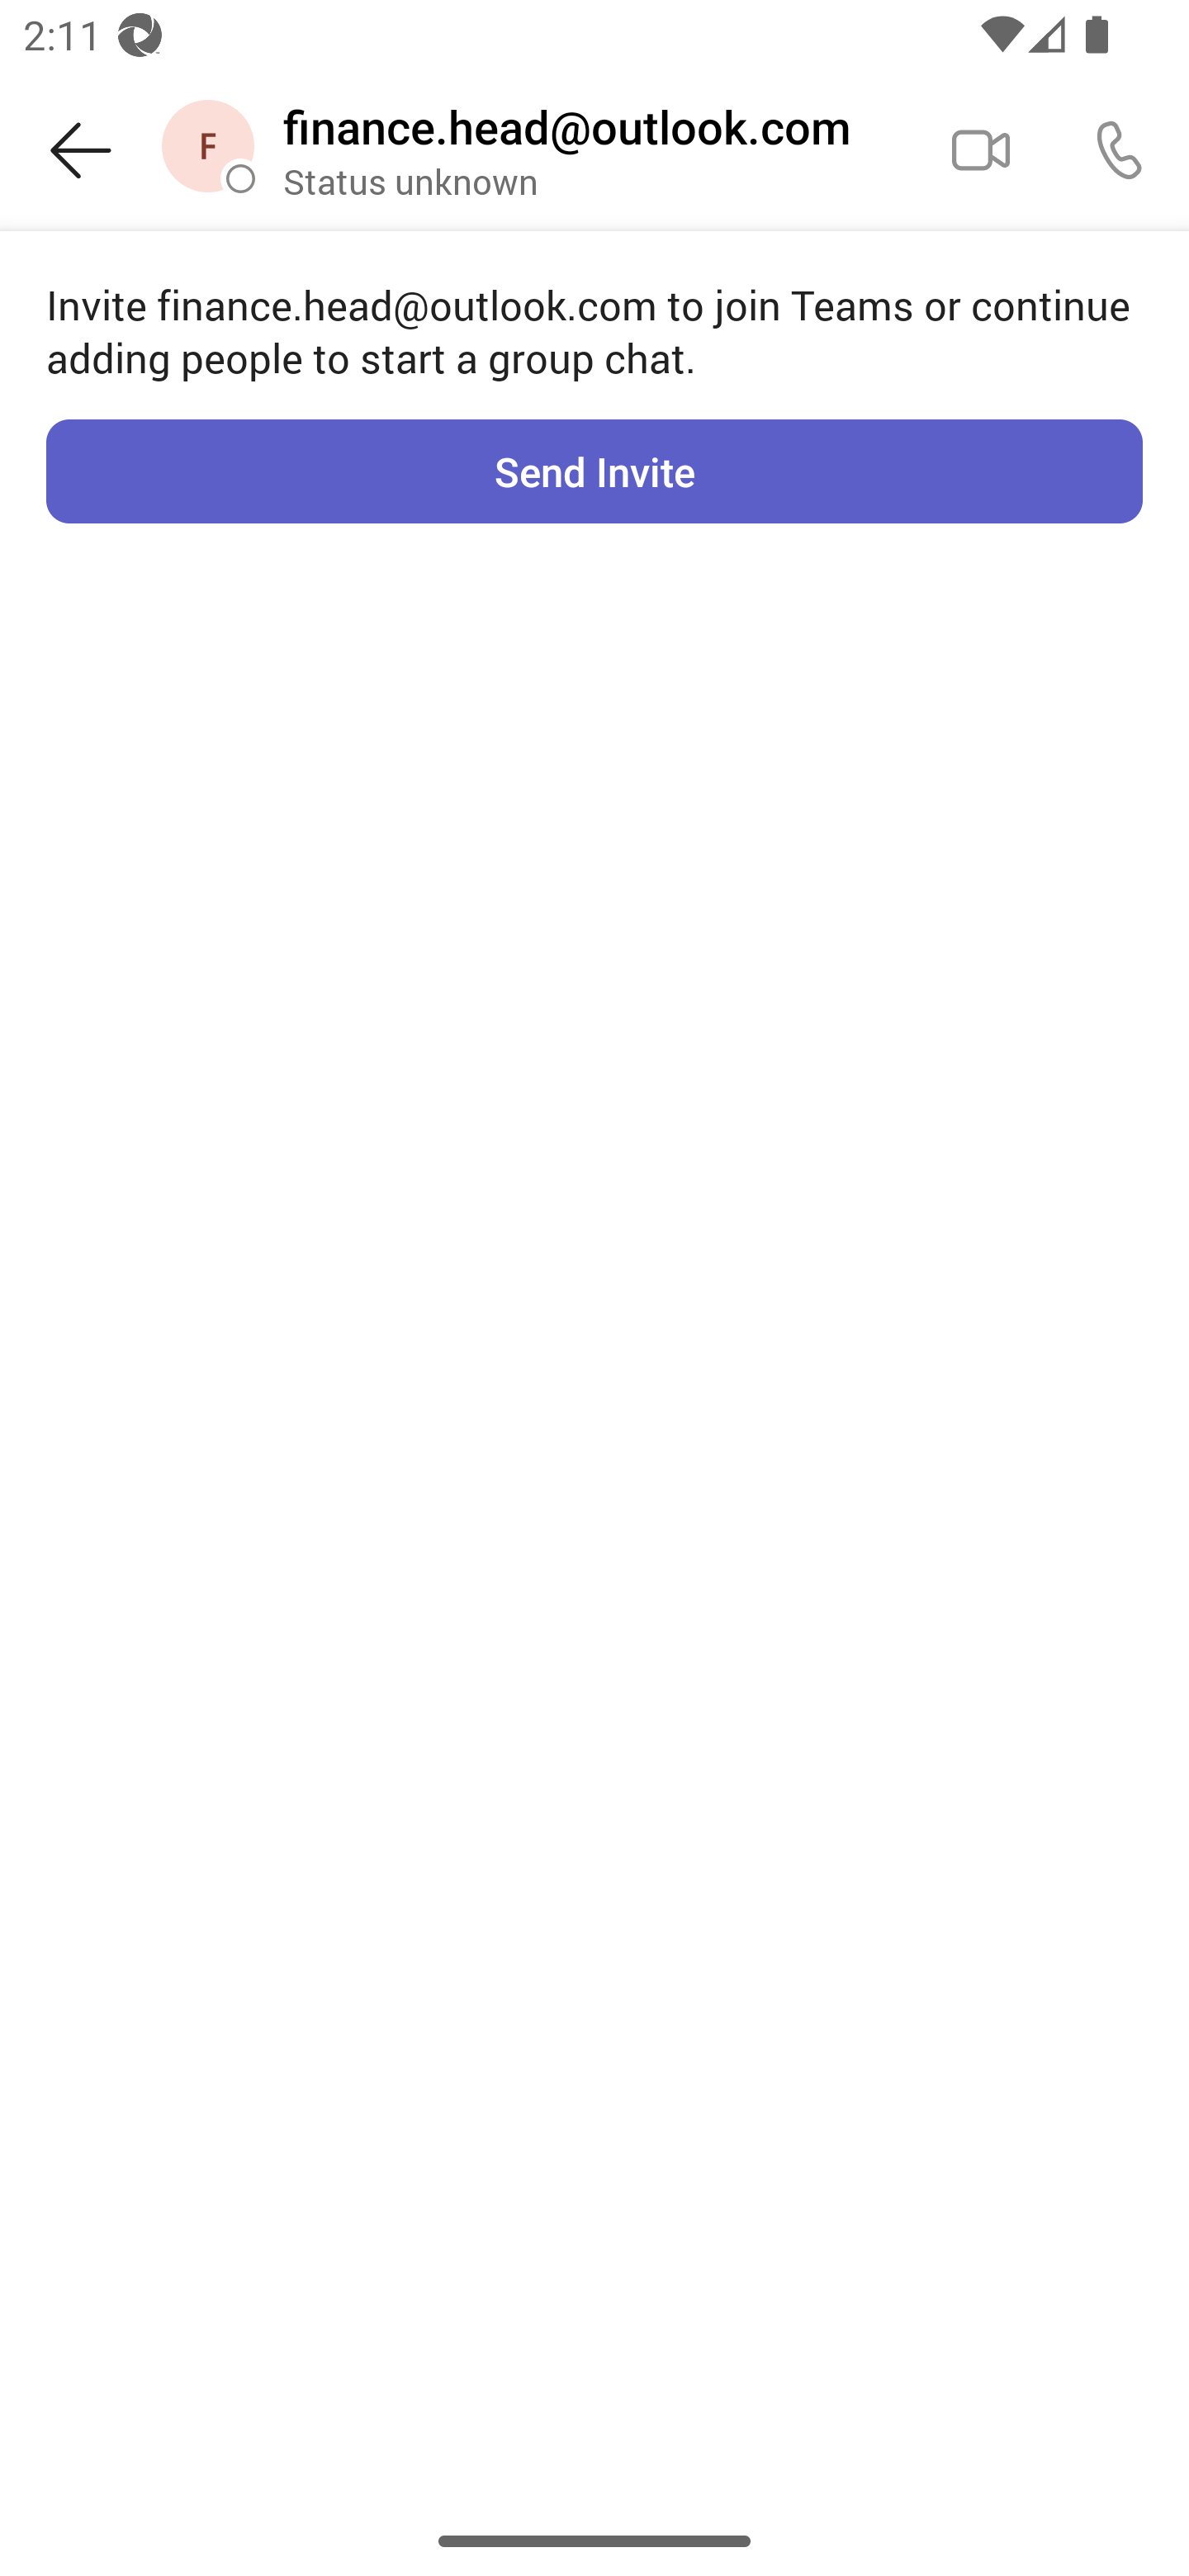 The image size is (1189, 2576). Describe the element at coordinates (594, 471) in the screenshot. I see `Send Invite` at that location.